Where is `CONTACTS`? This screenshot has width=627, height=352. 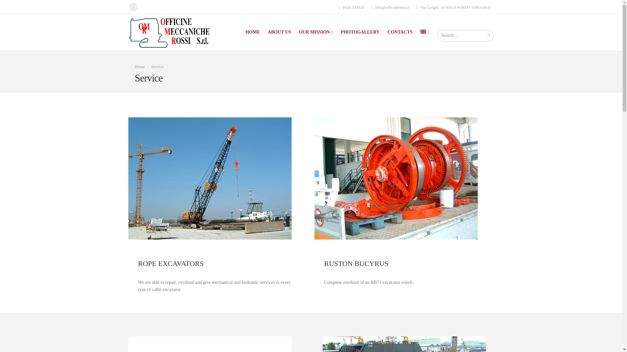 CONTACTS is located at coordinates (400, 28).